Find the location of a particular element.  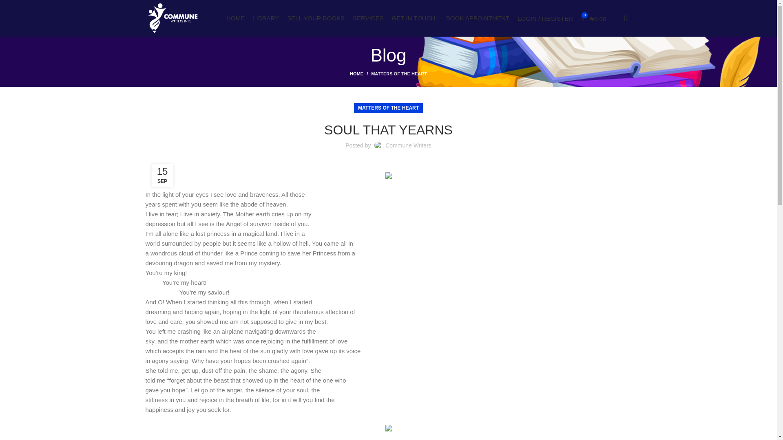

MATTERS OF THE HEART is located at coordinates (399, 73).